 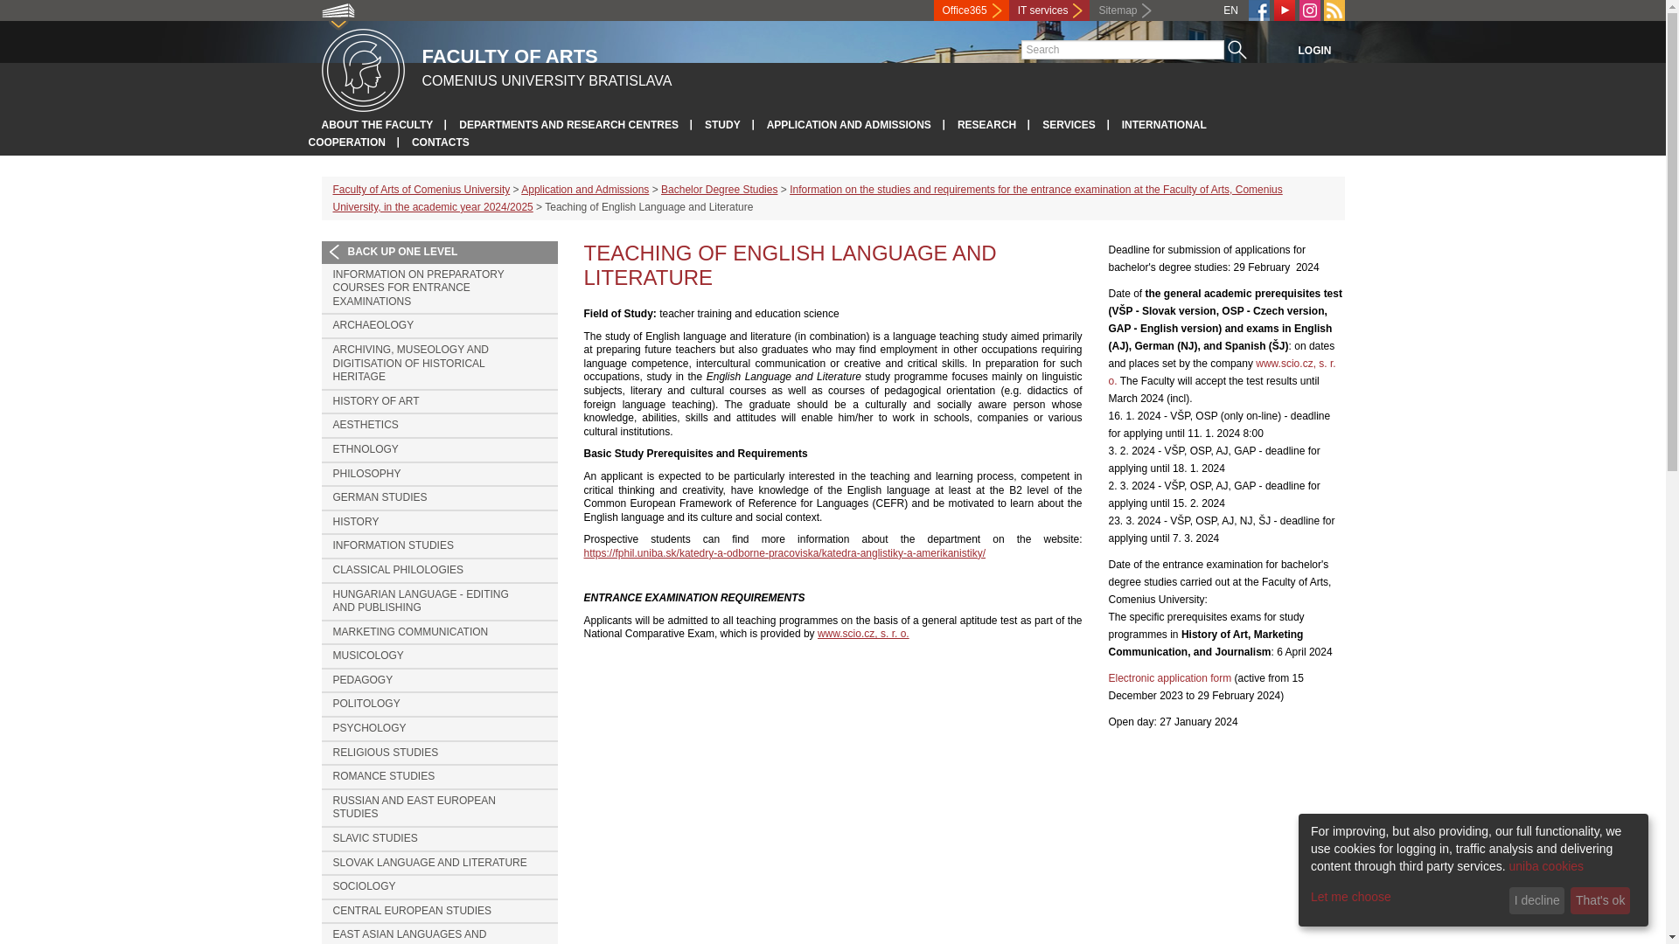 I want to click on RSS, so click(x=1334, y=10).